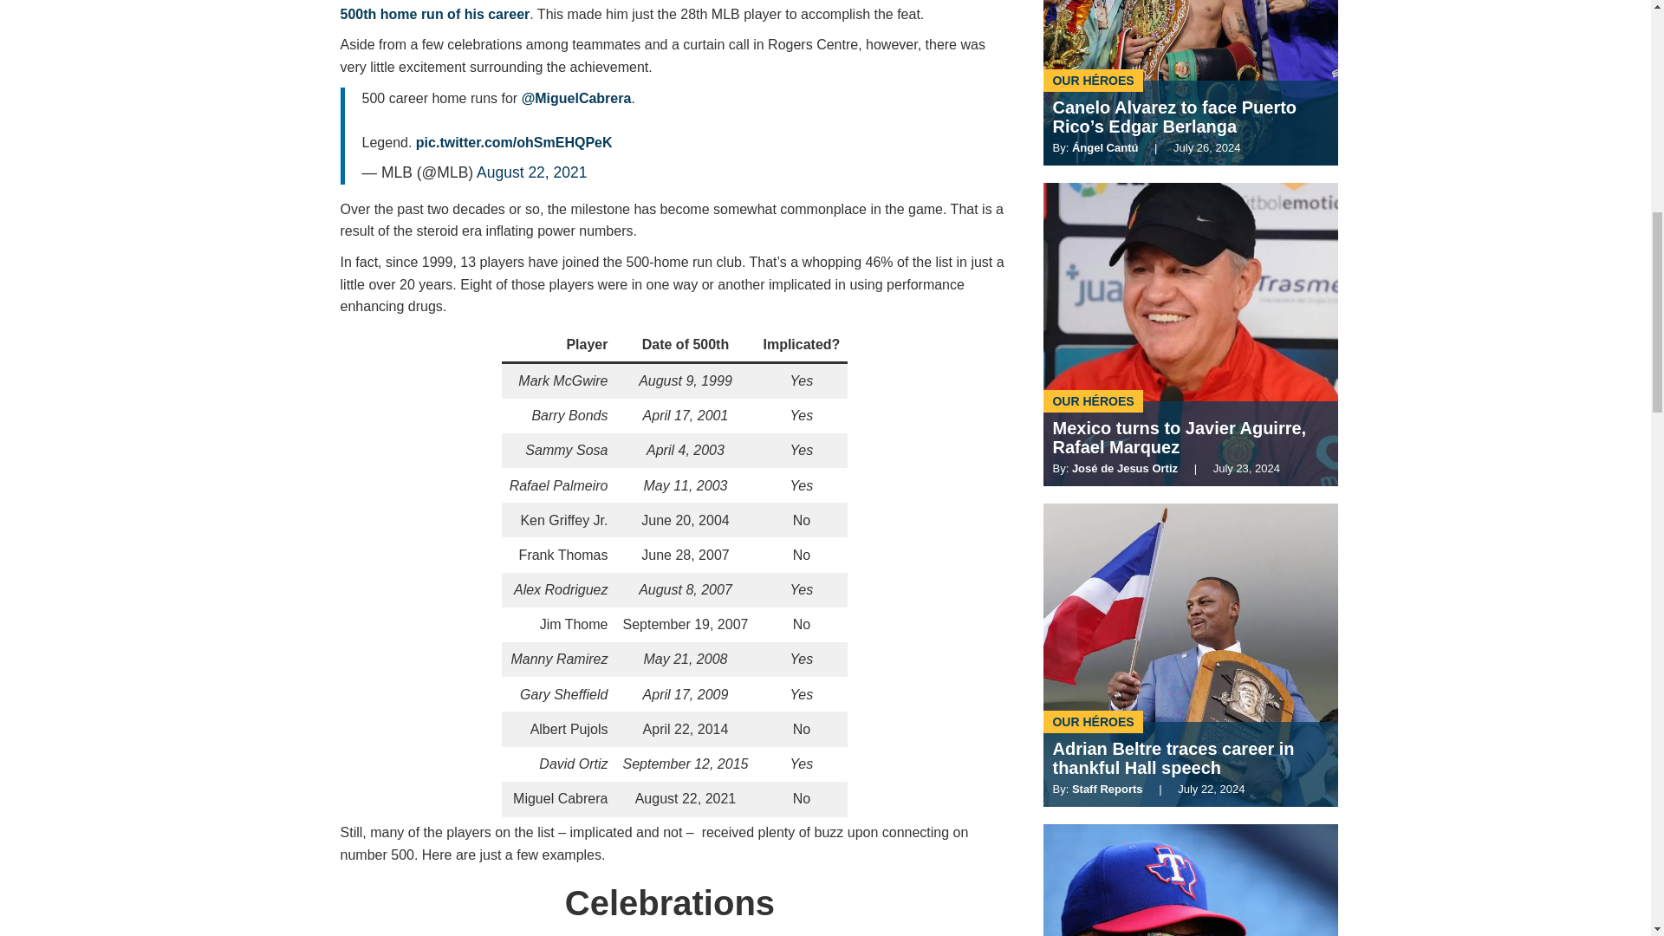 This screenshot has width=1664, height=936. Describe the element at coordinates (1194, 437) in the screenshot. I see `Mexico turns to Javier Aguirre, Rafael Marquez` at that location.